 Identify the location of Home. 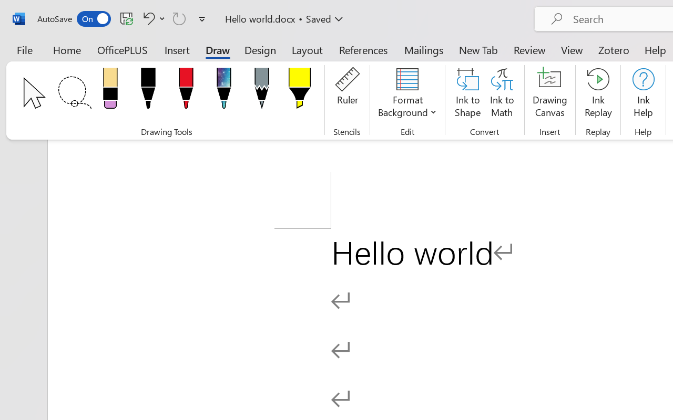
(67, 49).